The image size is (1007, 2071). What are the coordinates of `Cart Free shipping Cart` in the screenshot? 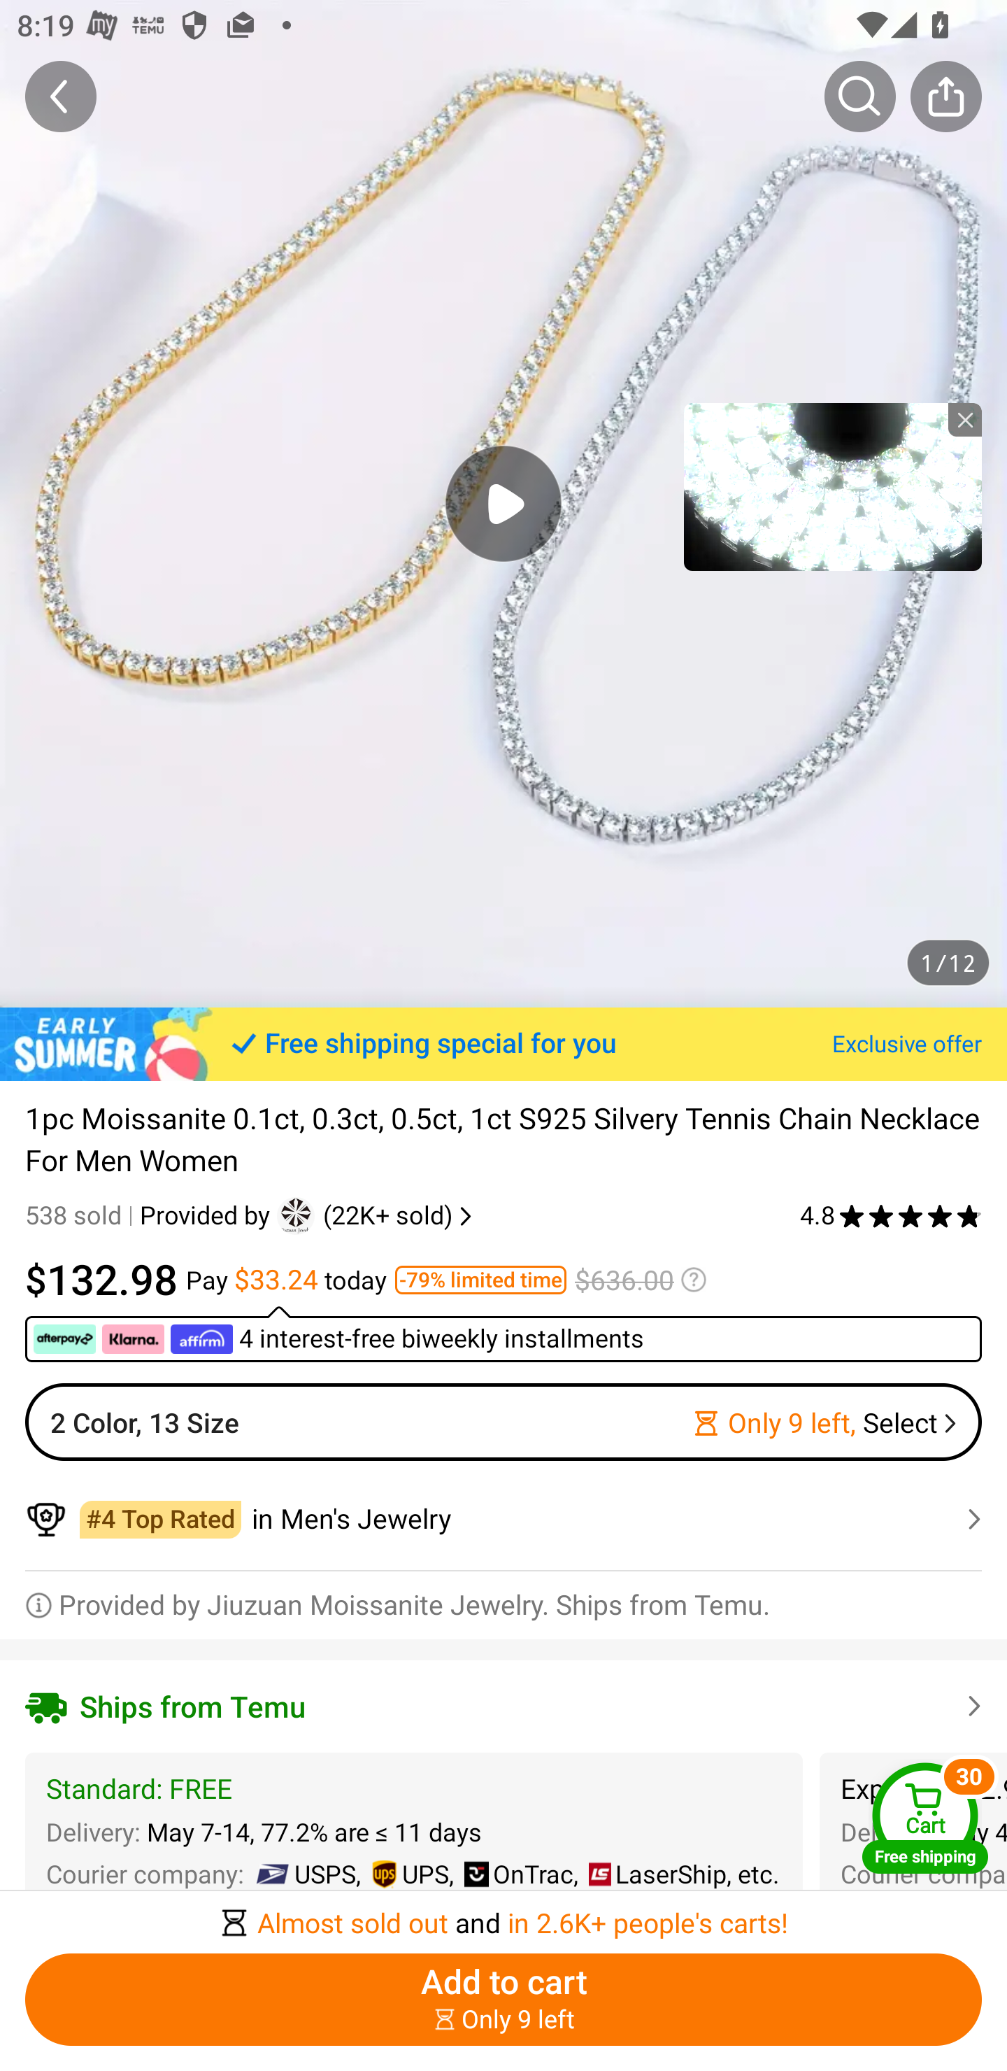 It's located at (925, 1817).